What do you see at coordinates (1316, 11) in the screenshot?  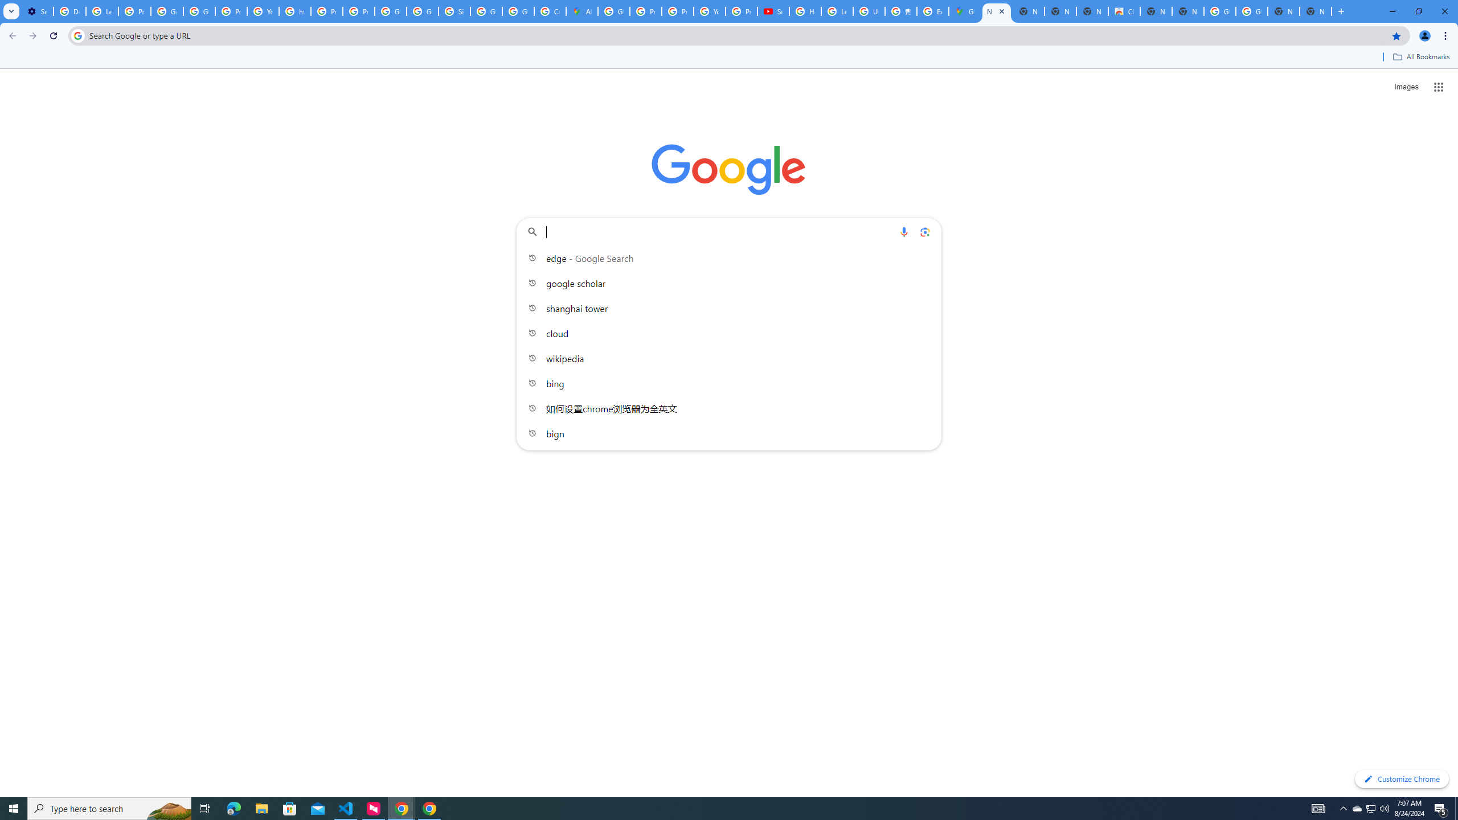 I see `New Tab` at bounding box center [1316, 11].